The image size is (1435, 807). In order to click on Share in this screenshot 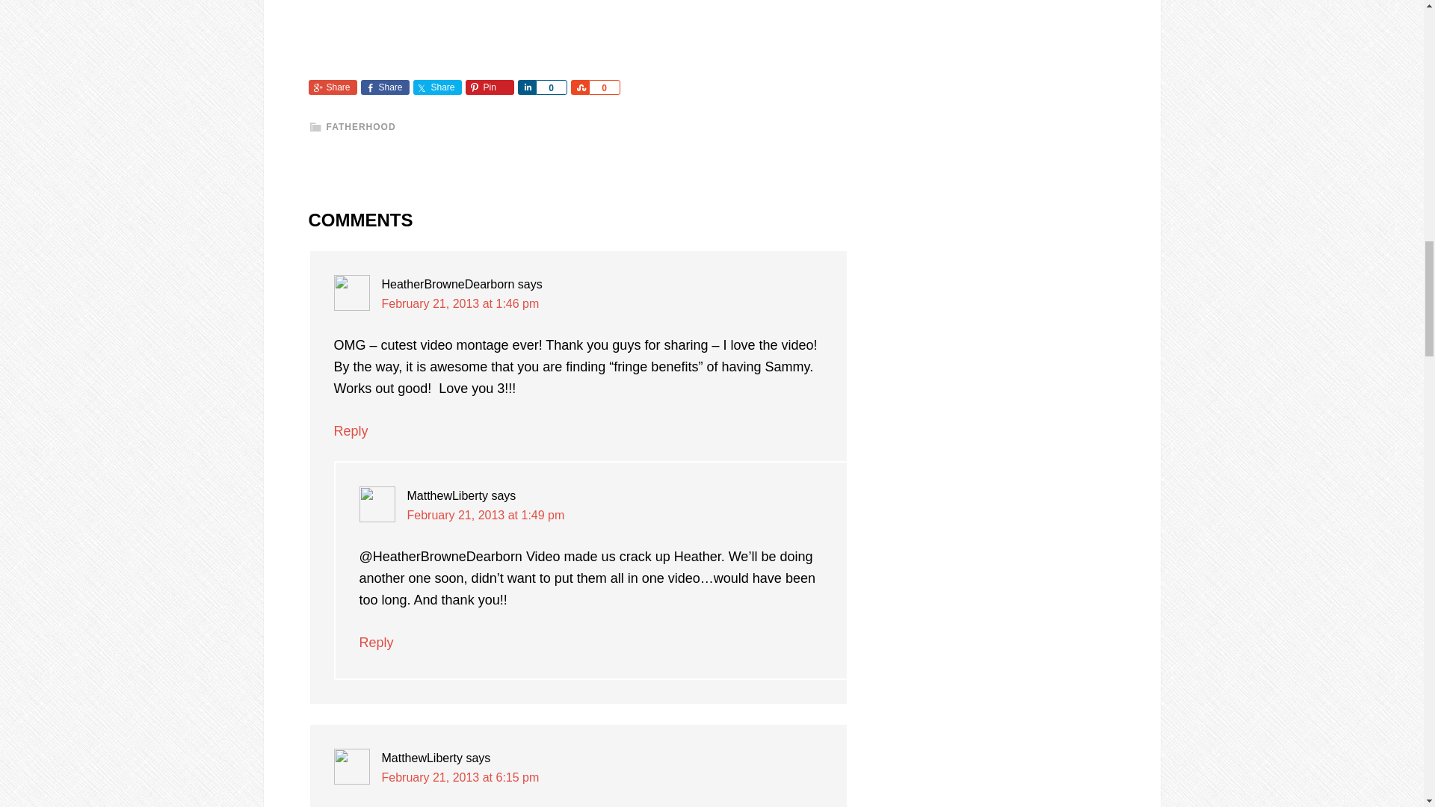, I will do `click(436, 87)`.